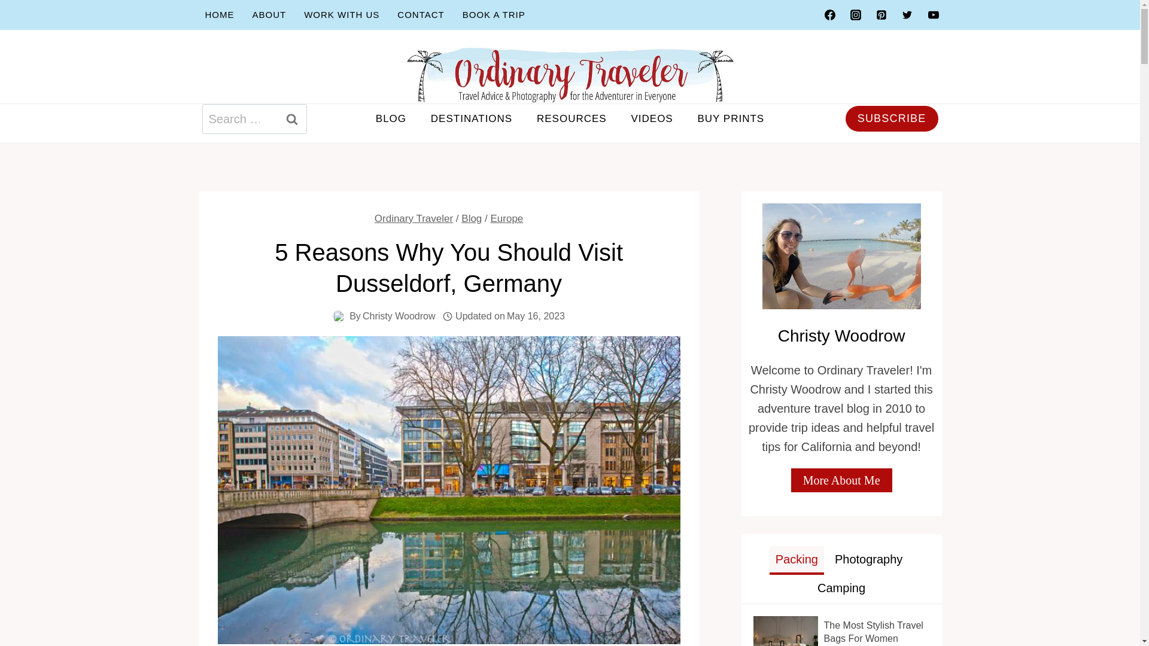 The height and width of the screenshot is (646, 1149). I want to click on CONTACT, so click(420, 14).